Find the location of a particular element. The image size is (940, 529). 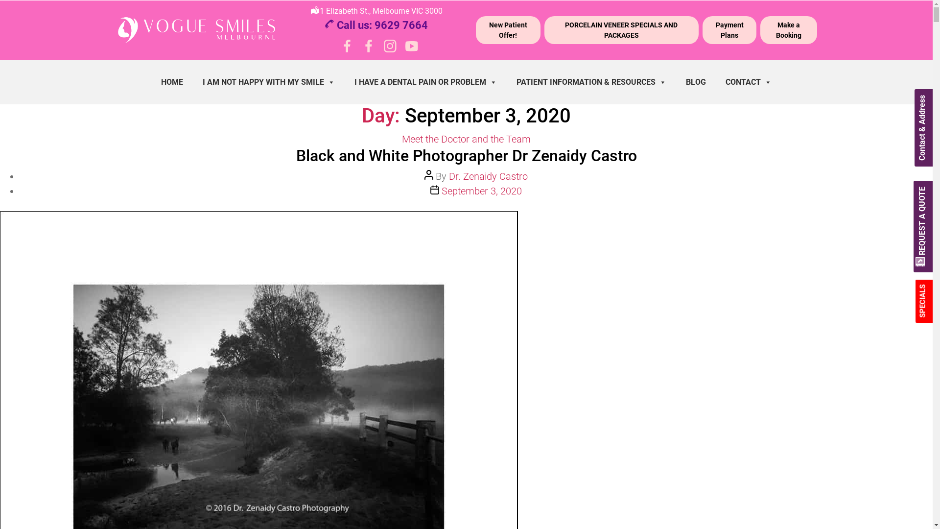

HOME is located at coordinates (172, 82).